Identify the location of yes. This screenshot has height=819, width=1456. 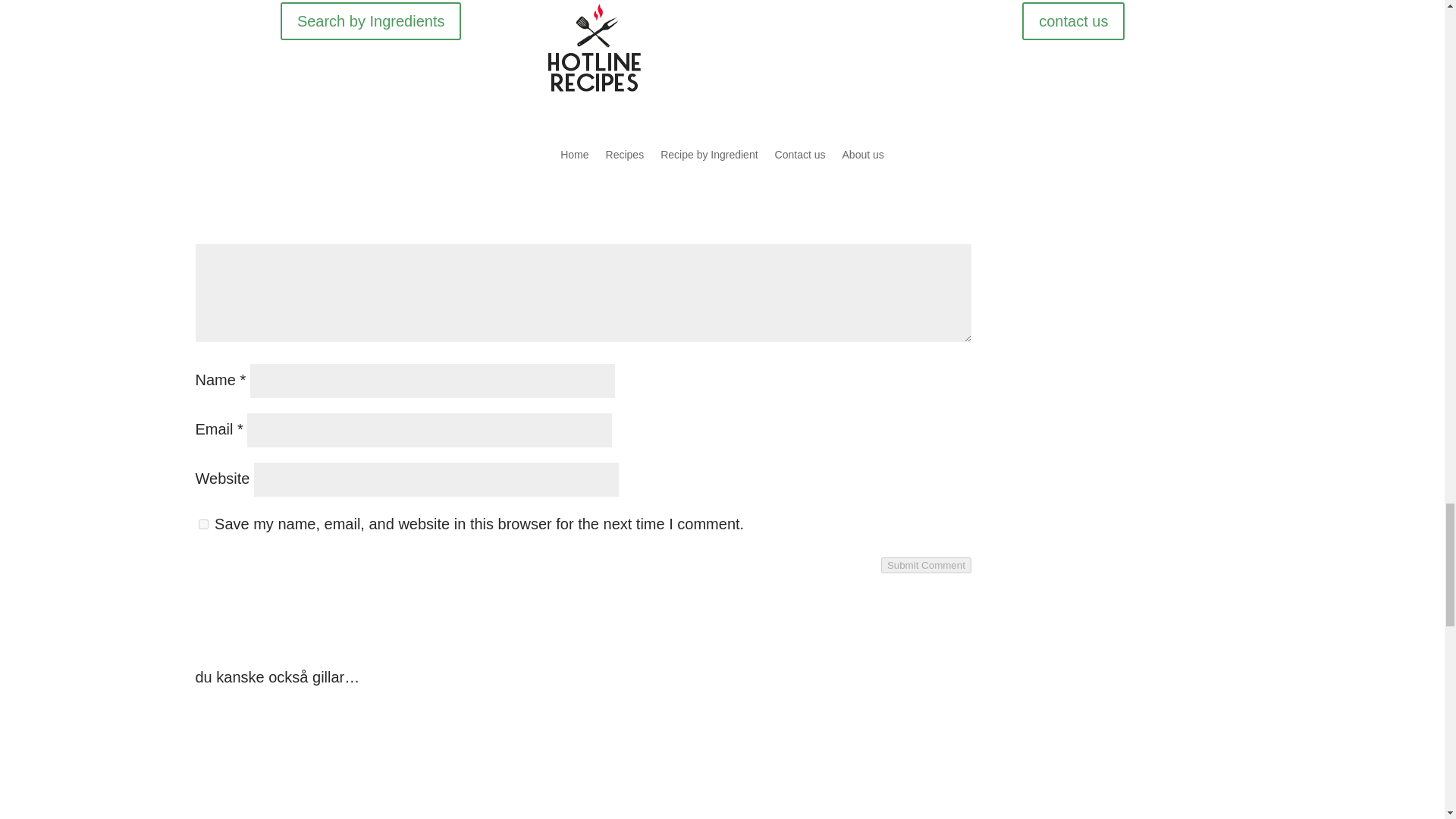
(203, 523).